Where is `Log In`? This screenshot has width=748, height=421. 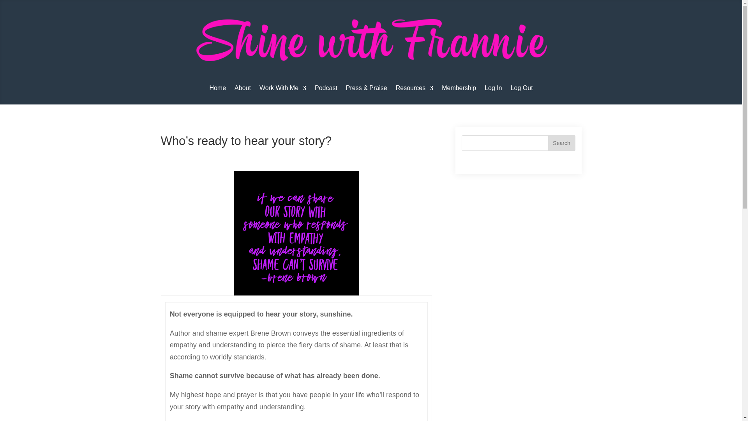
Log In is located at coordinates (493, 90).